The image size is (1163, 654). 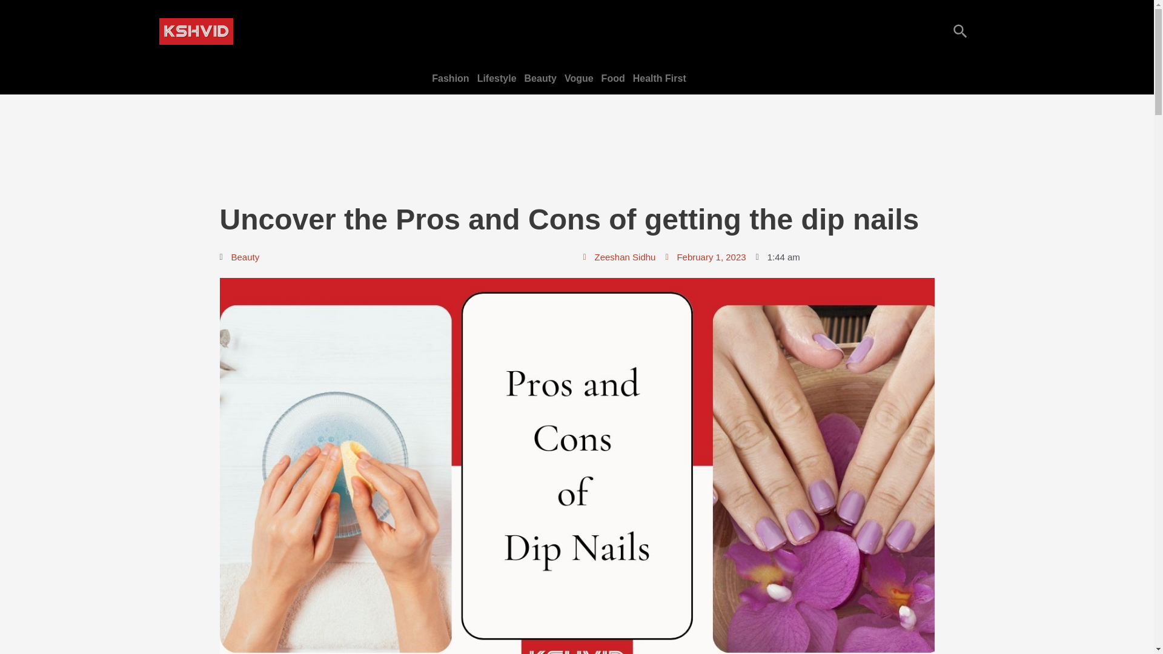 I want to click on Health First, so click(x=661, y=78).